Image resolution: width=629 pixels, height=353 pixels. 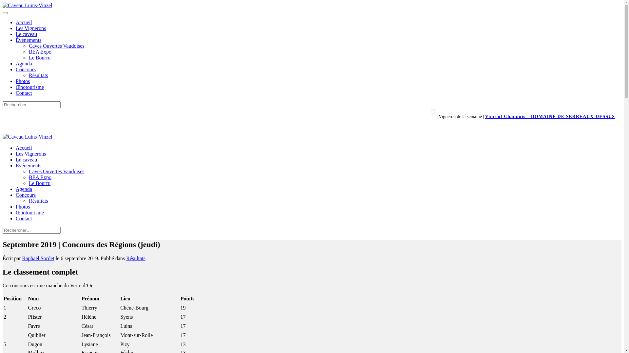 What do you see at coordinates (56, 46) in the screenshot?
I see `Caves Ouvertes Vaudoises` at bounding box center [56, 46].